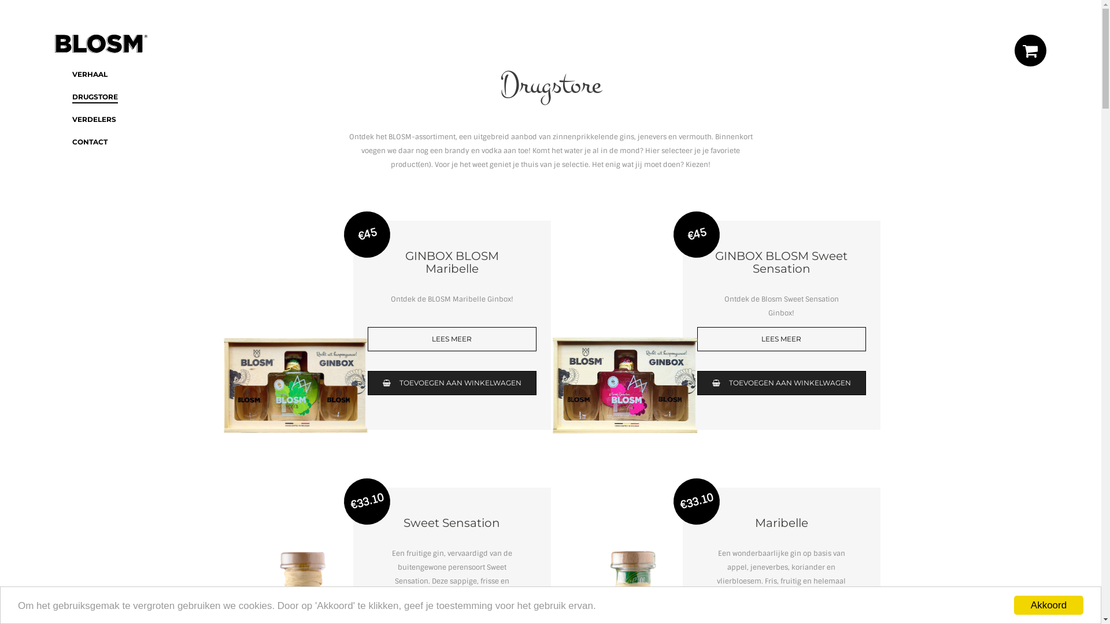 The width and height of the screenshot is (1110, 624). Describe the element at coordinates (782, 383) in the screenshot. I see `TOEVOEGEN AAN WINKELWAGEN` at that location.